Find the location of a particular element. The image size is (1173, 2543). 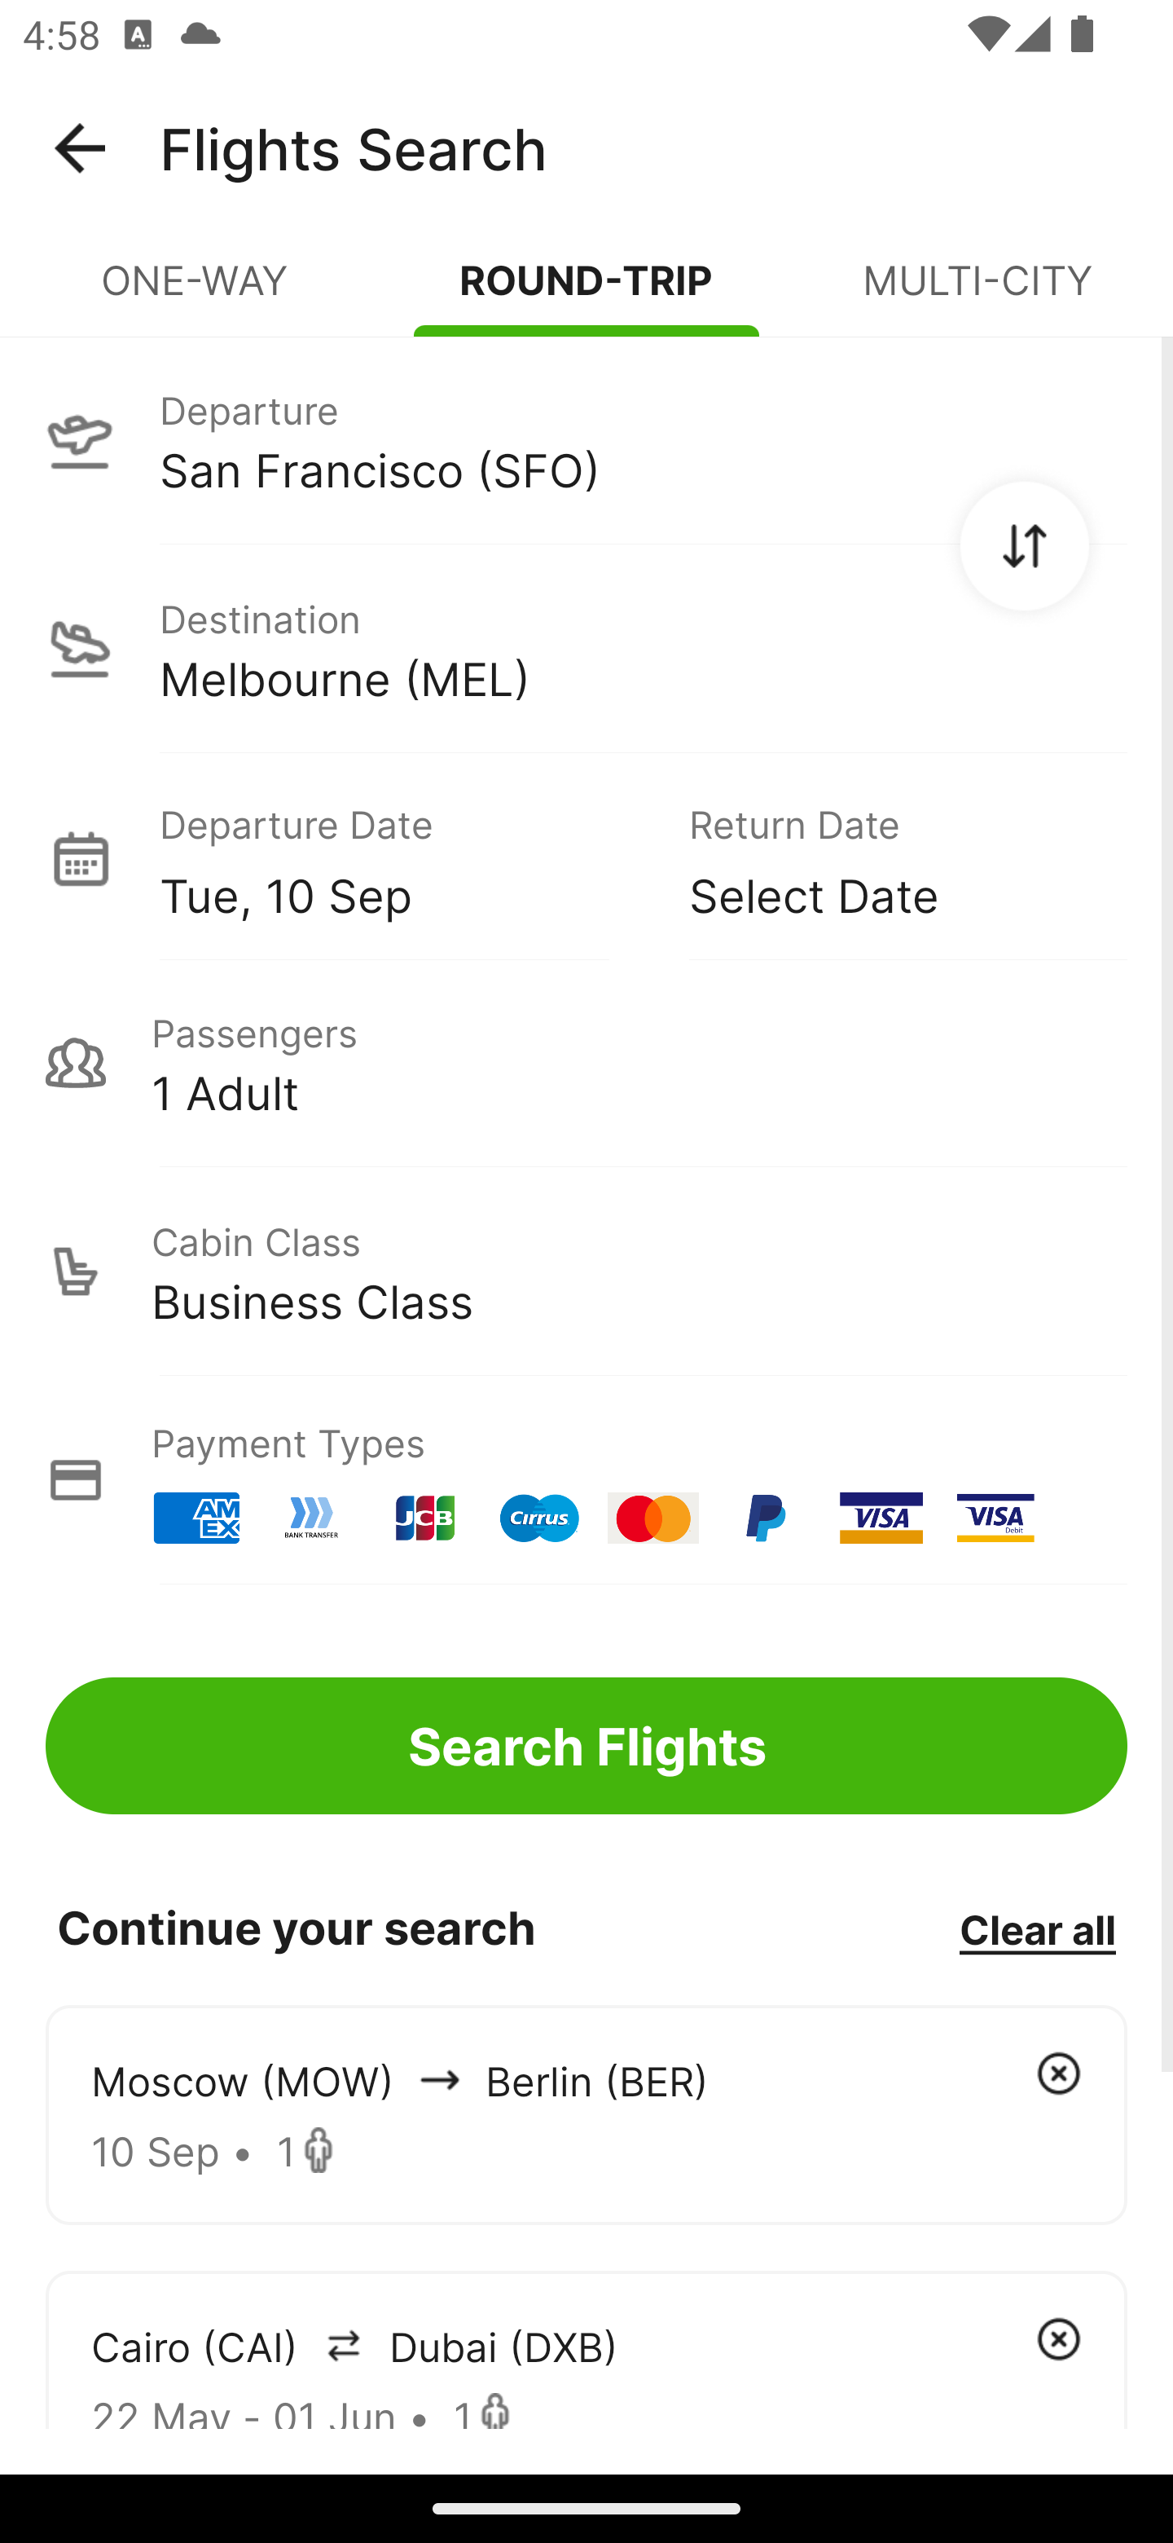

Passengers 1 Adult is located at coordinates (586, 1063).